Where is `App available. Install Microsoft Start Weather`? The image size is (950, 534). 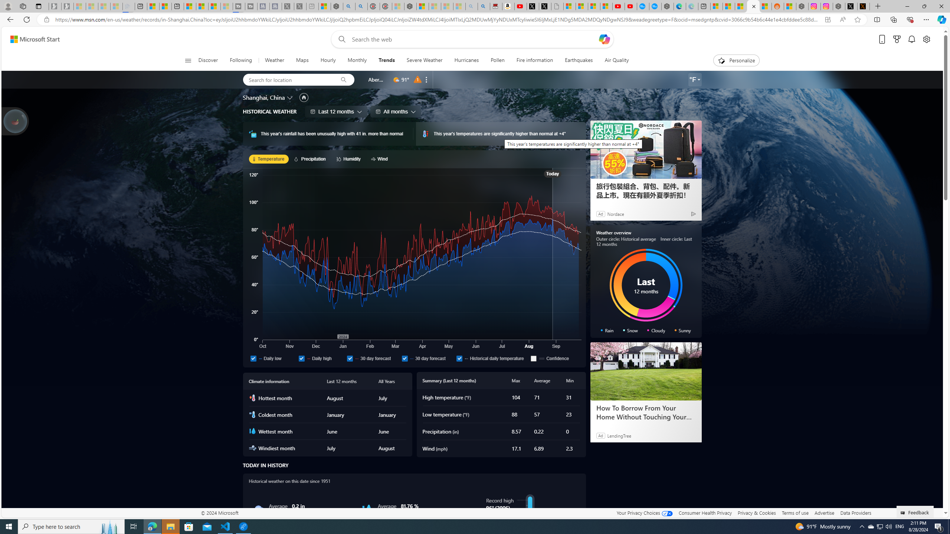 App available. Install Microsoft Start Weather is located at coordinates (828, 20).